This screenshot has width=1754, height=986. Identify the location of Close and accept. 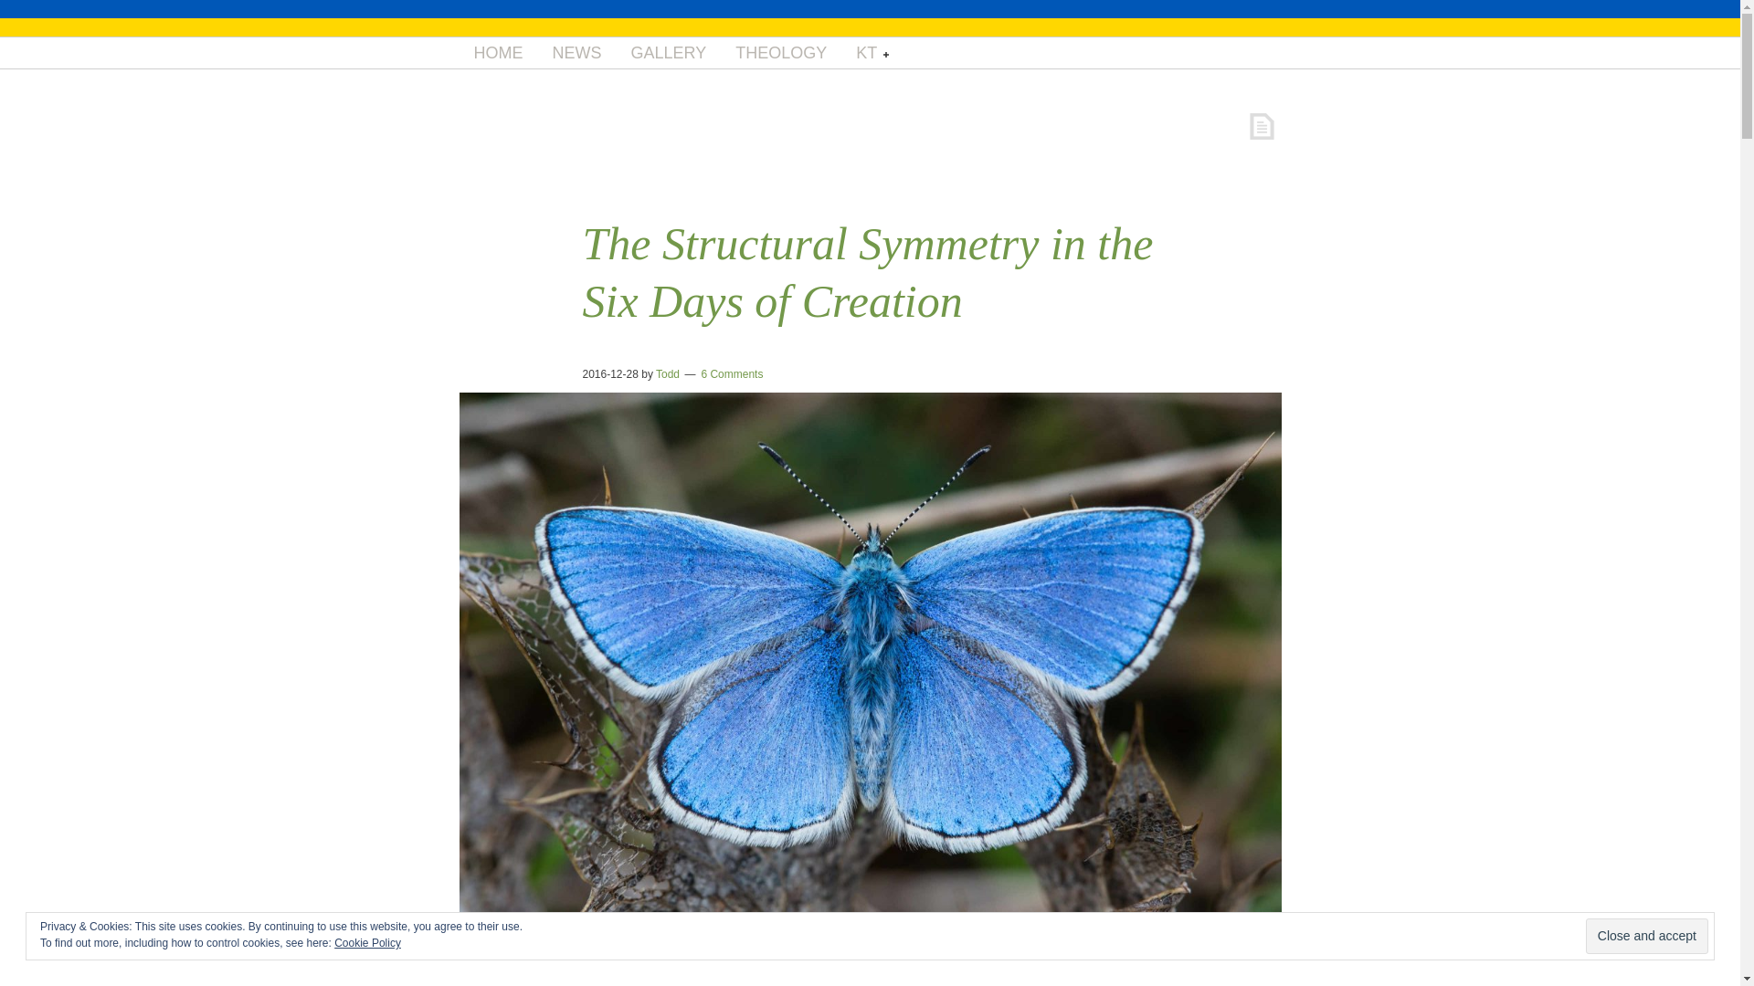
(1646, 936).